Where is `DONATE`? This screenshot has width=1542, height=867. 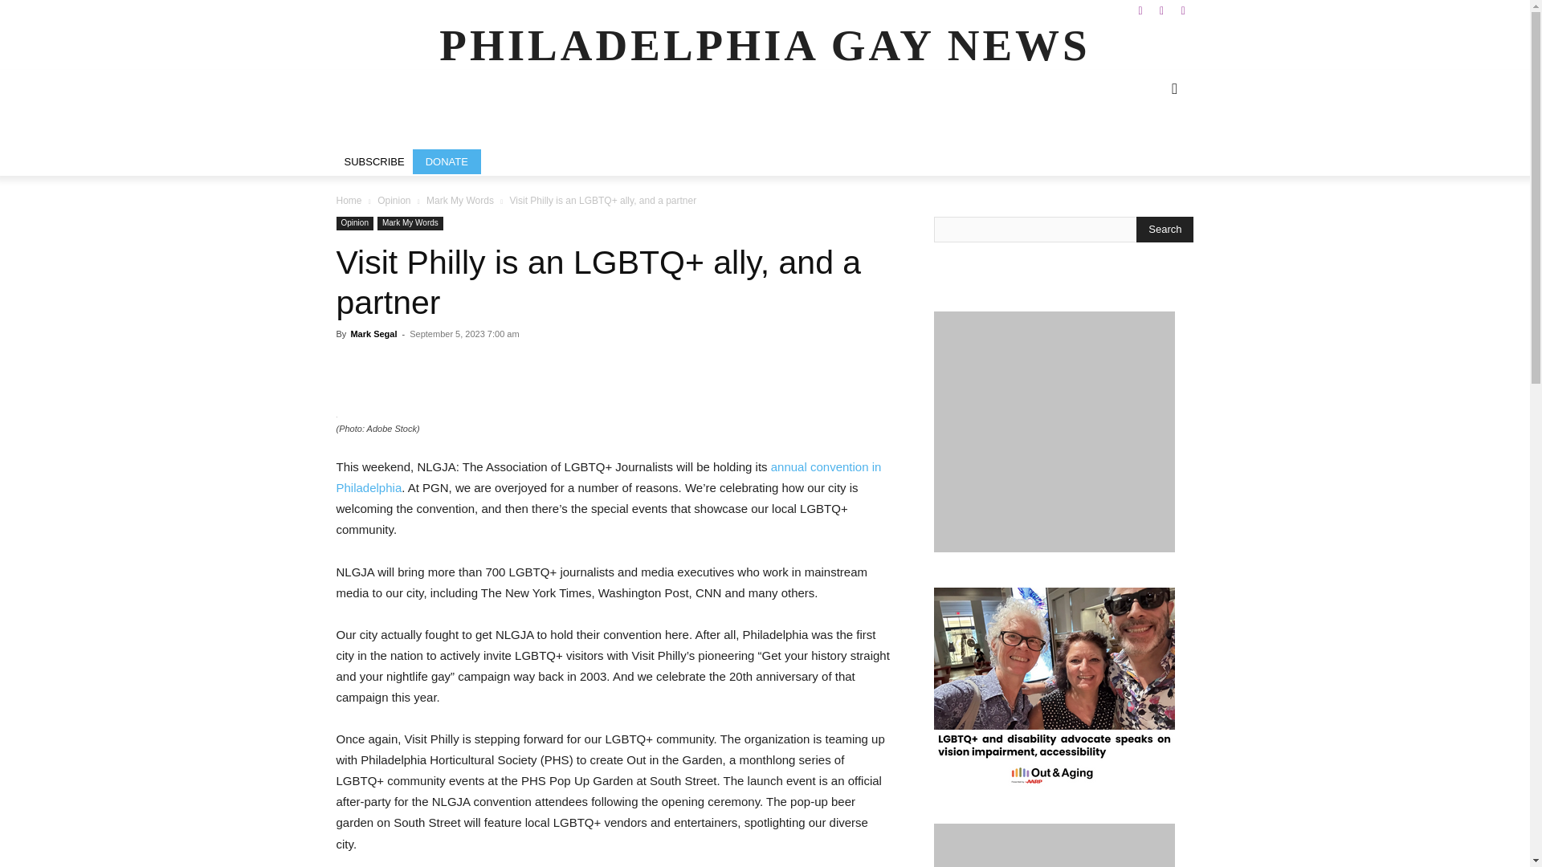 DONATE is located at coordinates (447, 161).